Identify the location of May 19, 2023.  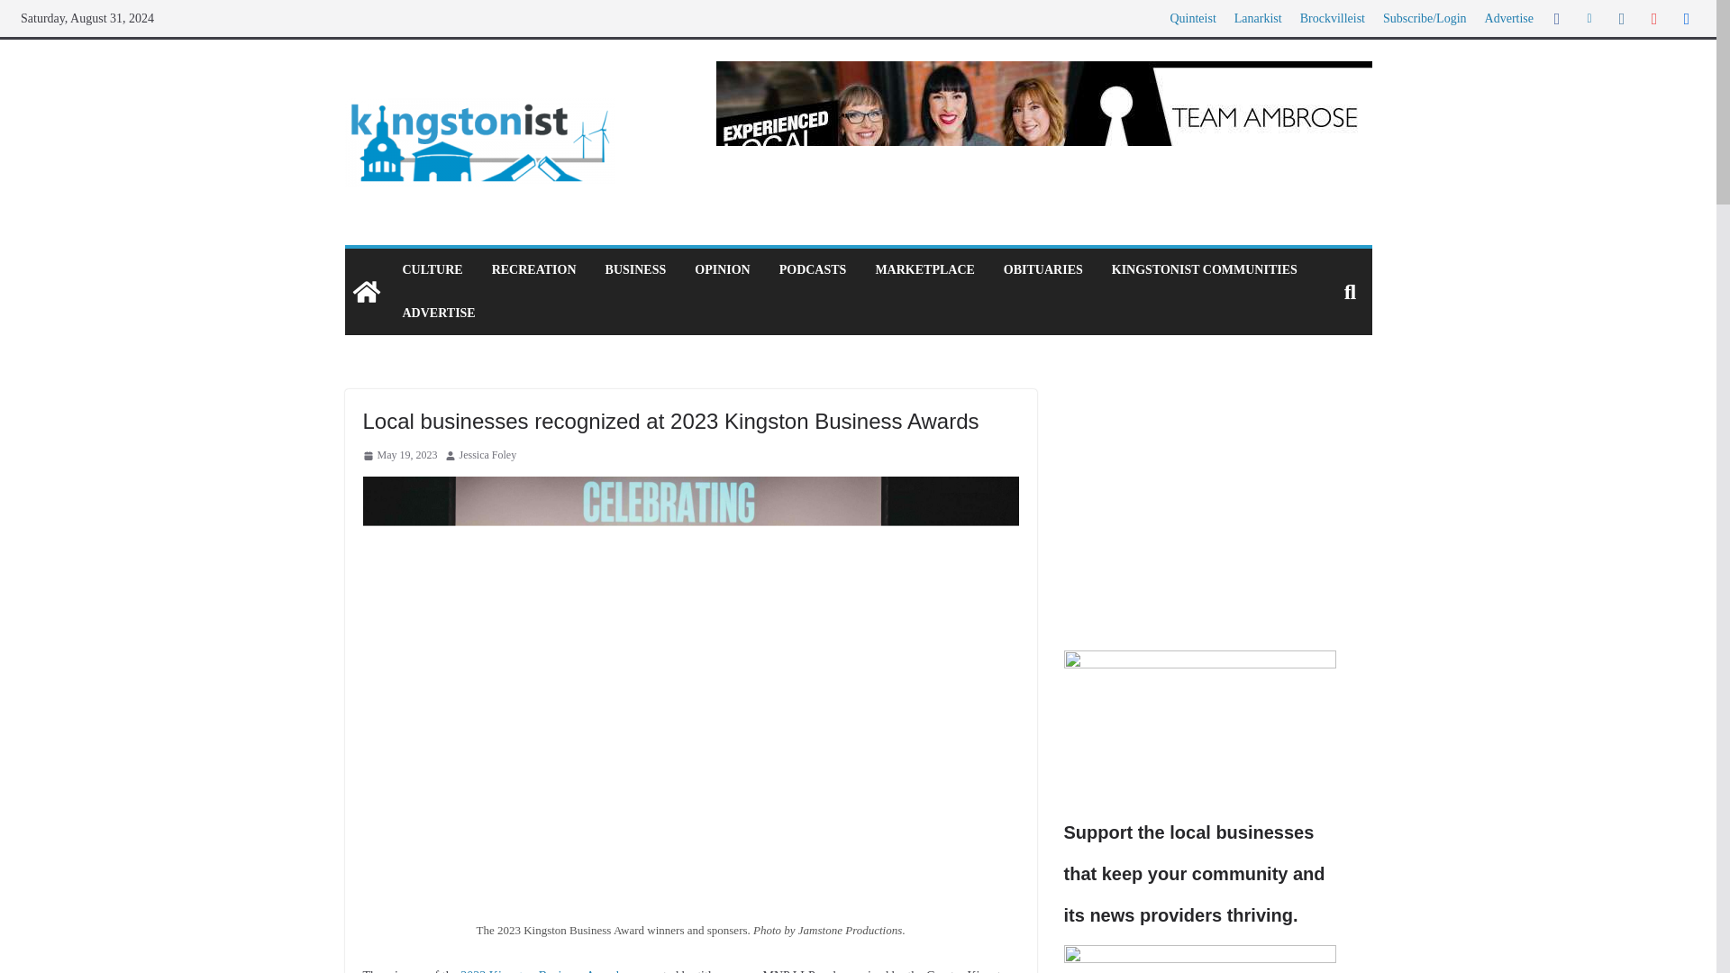
(399, 456).